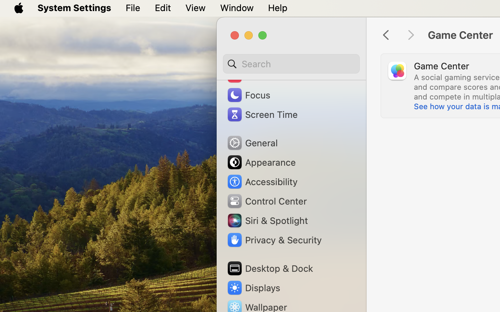  I want to click on General, so click(252, 143).